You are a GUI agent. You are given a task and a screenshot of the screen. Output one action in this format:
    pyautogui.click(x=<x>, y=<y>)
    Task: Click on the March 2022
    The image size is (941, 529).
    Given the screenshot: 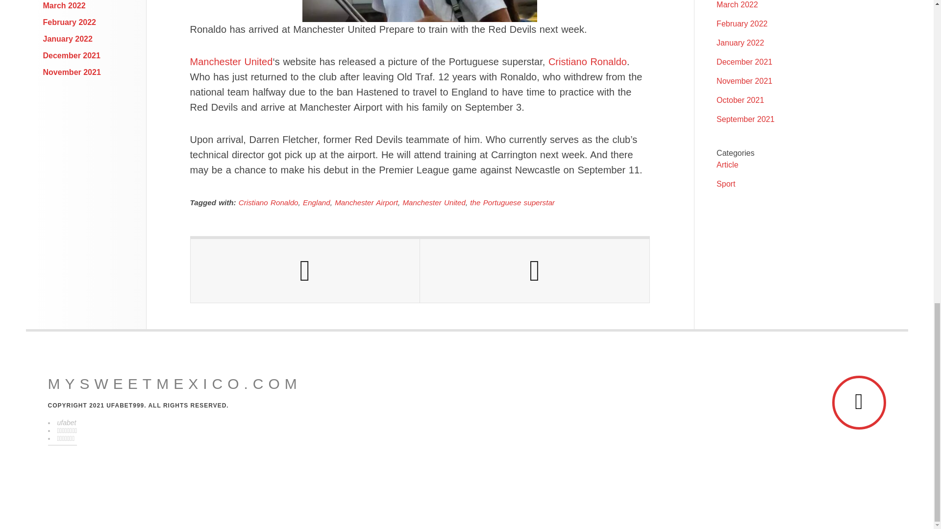 What is the action you would take?
    pyautogui.click(x=64, y=6)
    